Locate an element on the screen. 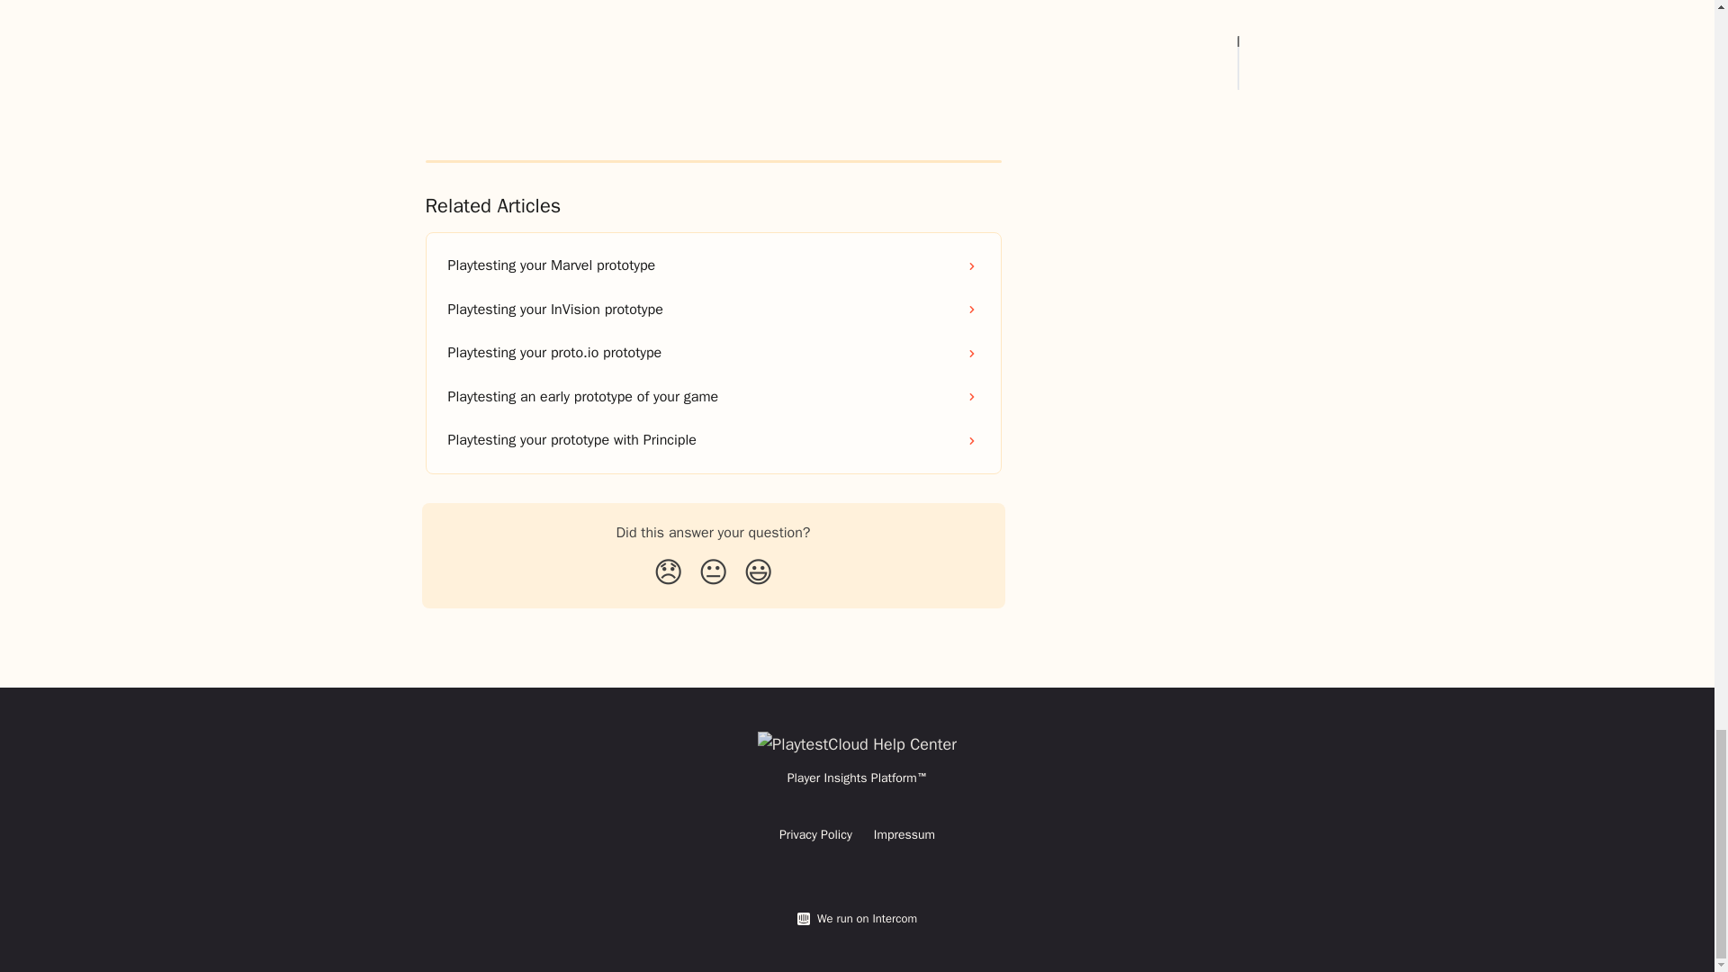 The image size is (1728, 972). Playtesting your proto.io prototype is located at coordinates (713, 353).